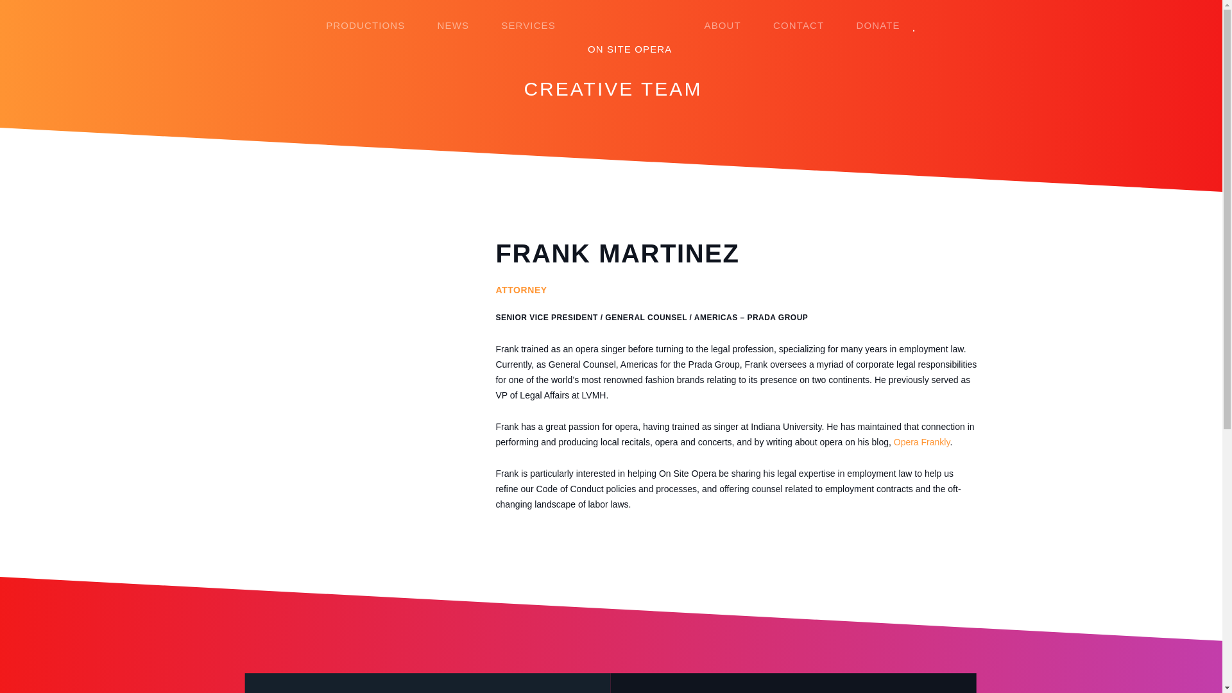 This screenshot has height=693, width=1232. What do you see at coordinates (630, 25) in the screenshot?
I see `ON SITE OPERA` at bounding box center [630, 25].